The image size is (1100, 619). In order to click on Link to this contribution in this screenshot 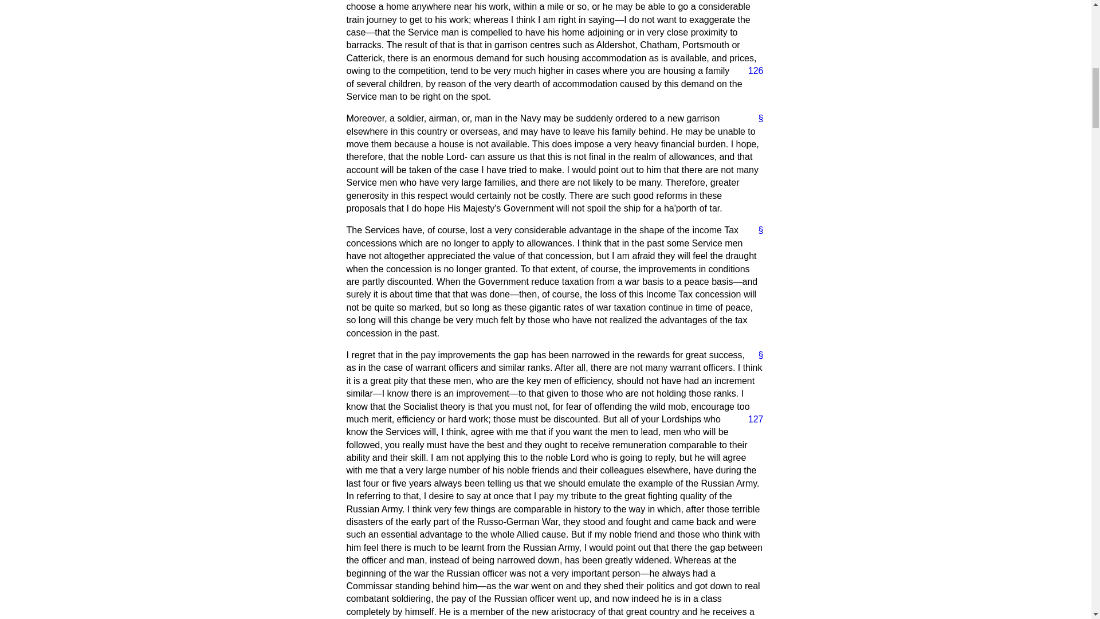, I will do `click(756, 230)`.